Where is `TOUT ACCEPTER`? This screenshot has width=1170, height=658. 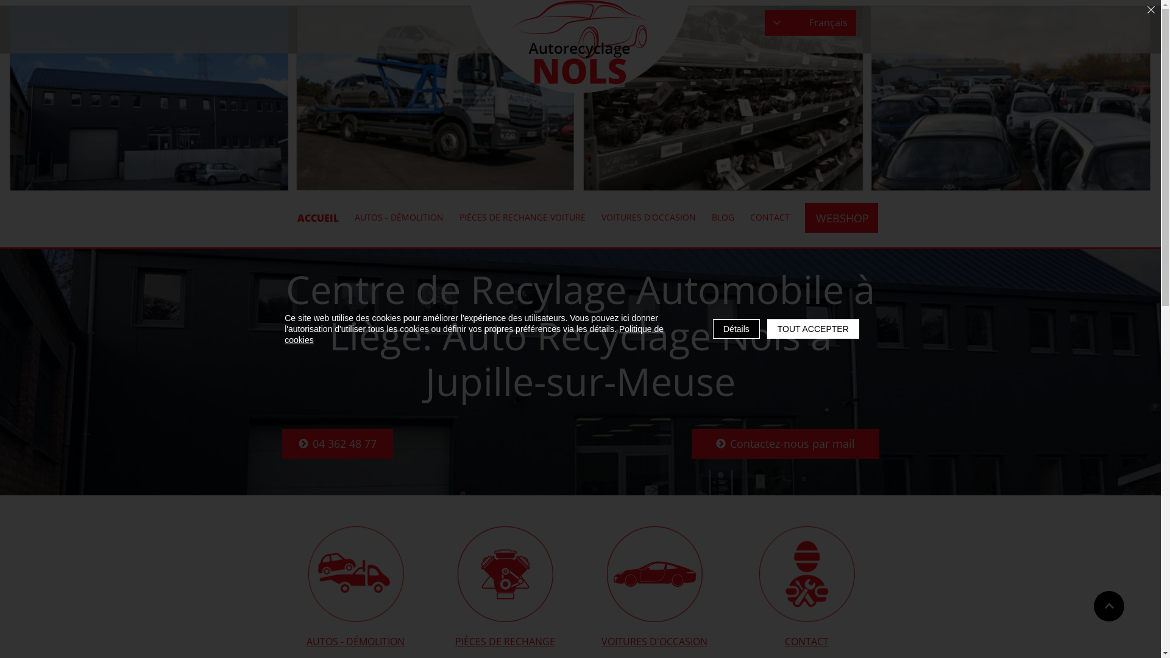
TOUT ACCEPTER is located at coordinates (813, 329).